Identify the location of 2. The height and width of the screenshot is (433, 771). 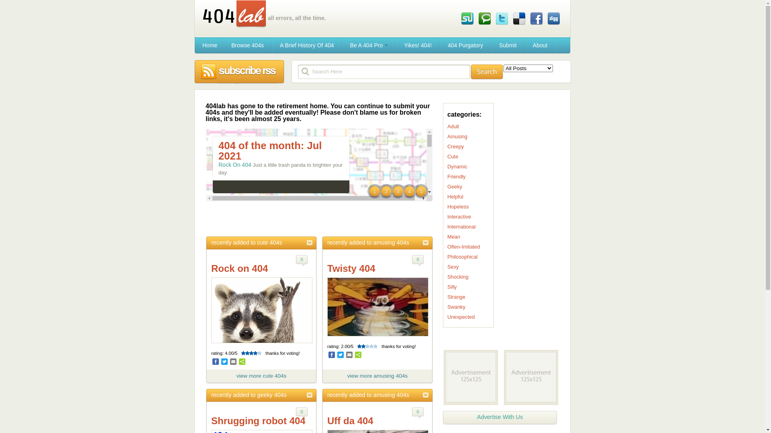
(386, 192).